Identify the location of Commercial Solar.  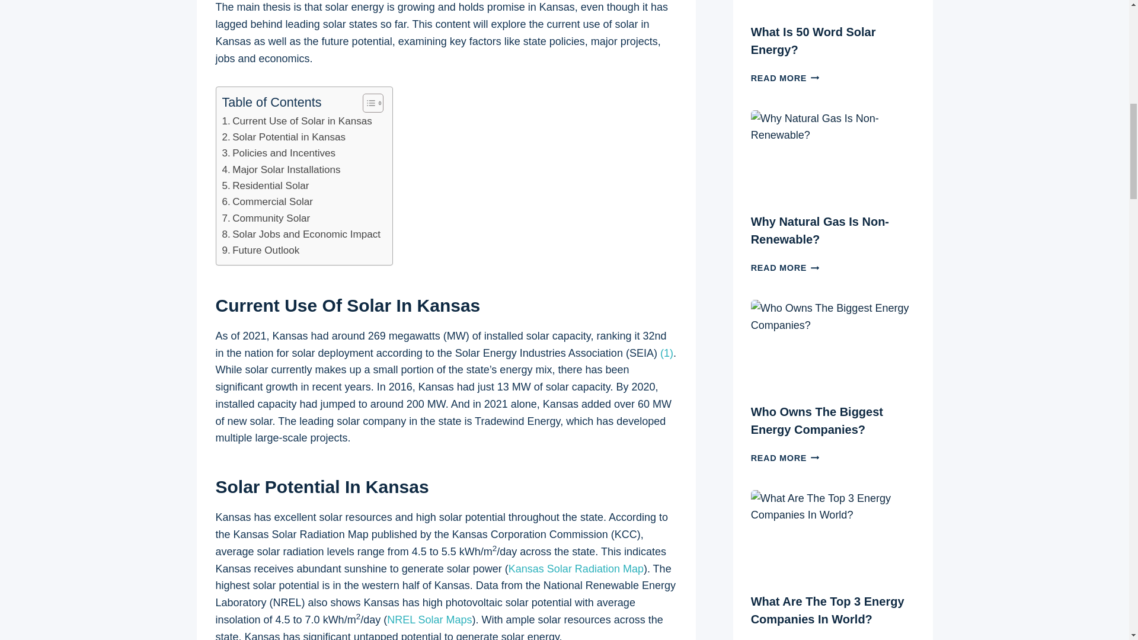
(267, 201).